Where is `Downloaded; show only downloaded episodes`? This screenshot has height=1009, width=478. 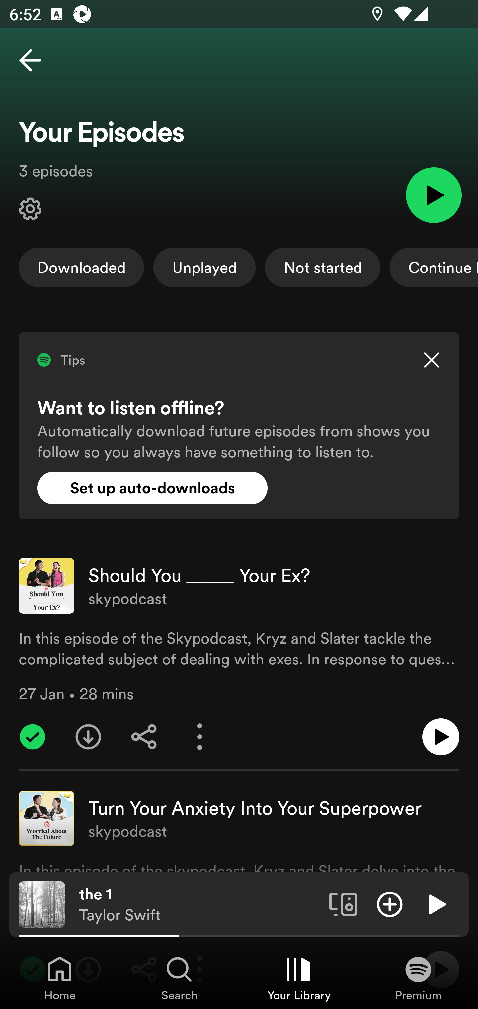
Downloaded; show only downloaded episodes is located at coordinates (81, 267).